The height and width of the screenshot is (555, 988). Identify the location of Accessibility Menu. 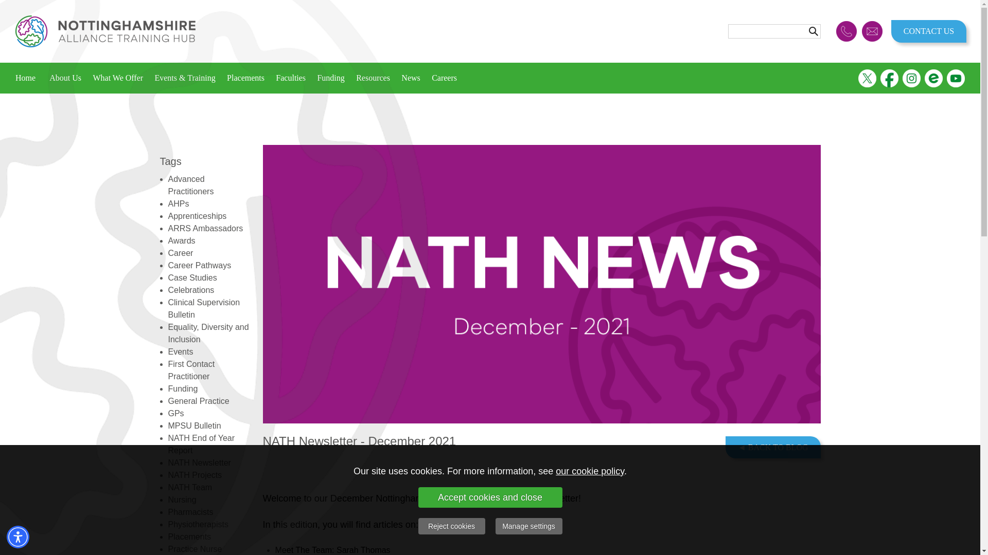
(18, 536).